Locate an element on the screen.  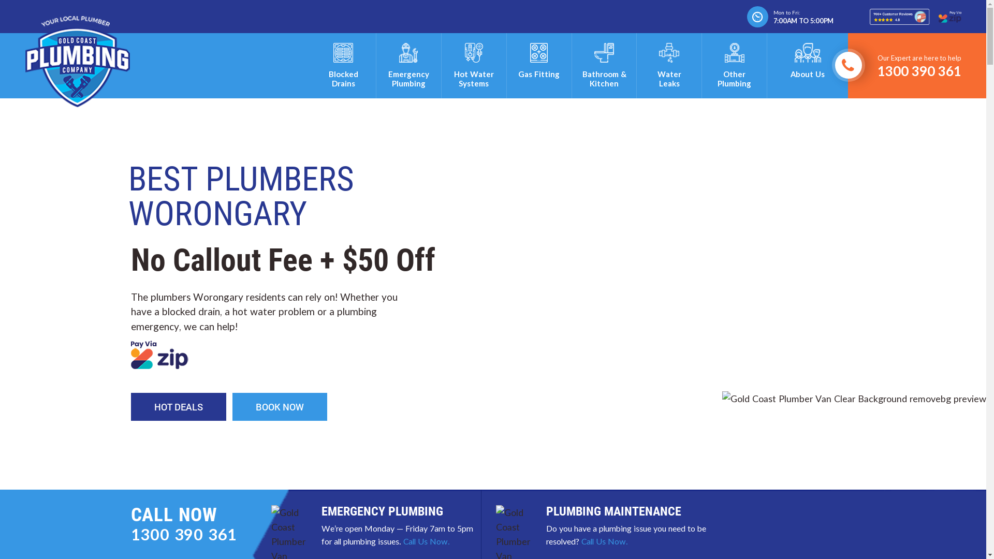
Bathroom & Kitchen
Bathroom & Kitchen is located at coordinates (605, 66).